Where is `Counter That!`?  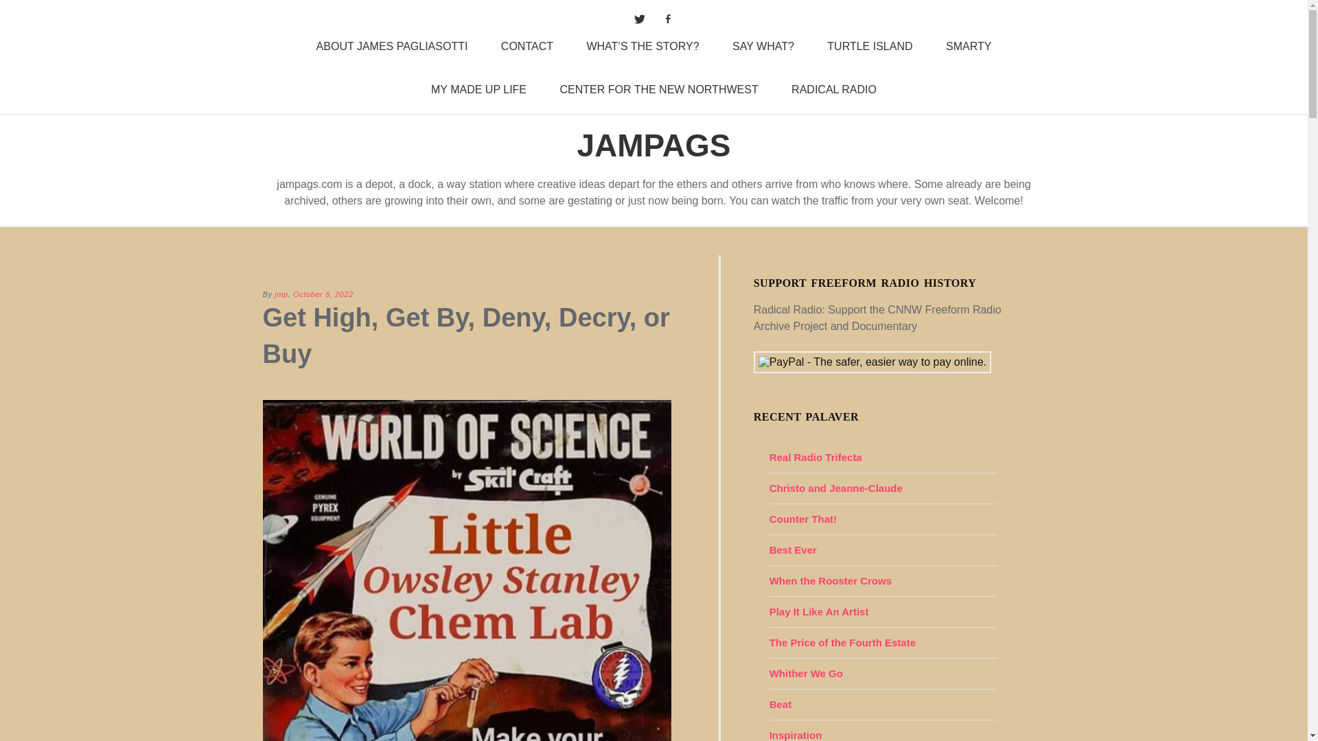
Counter That! is located at coordinates (803, 519).